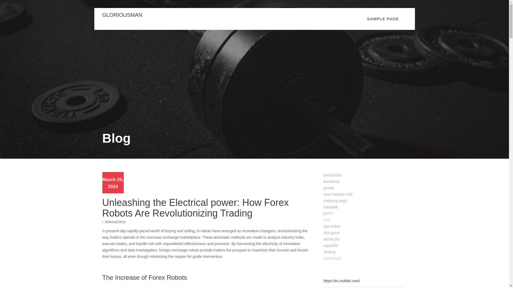 Image resolution: width=513 pixels, height=288 pixels. I want to click on mahjong ways, so click(336, 201).